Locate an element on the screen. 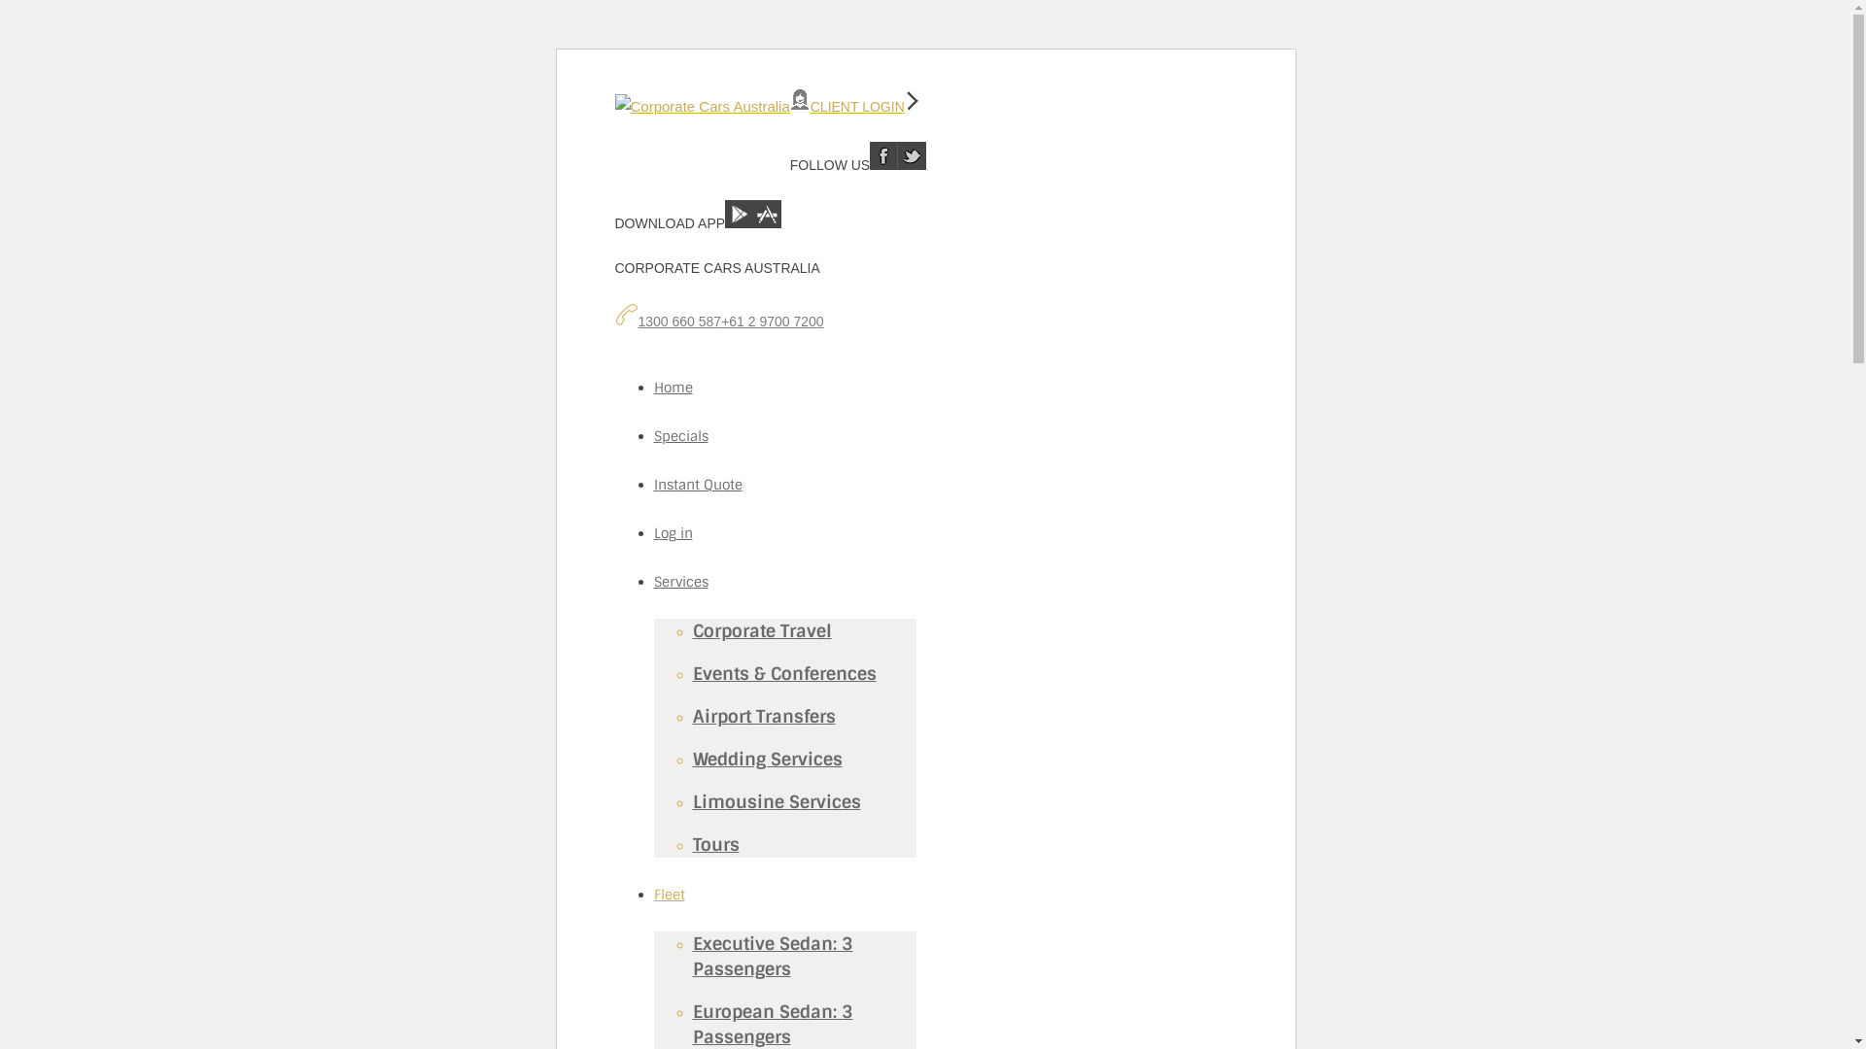  Fleet is located at coordinates (669, 895).